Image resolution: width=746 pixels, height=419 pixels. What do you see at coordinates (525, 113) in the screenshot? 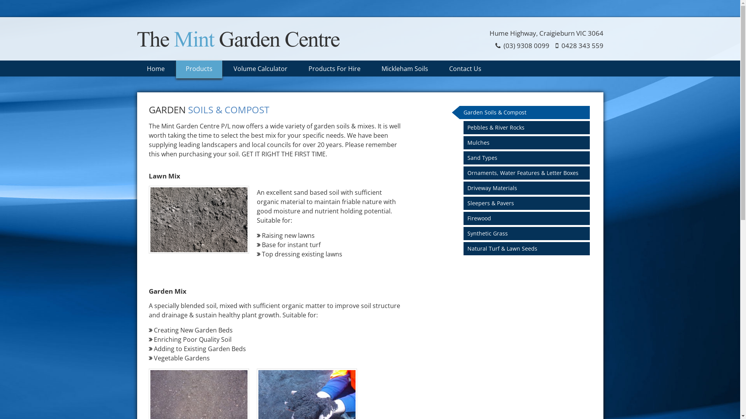
I see `Garden Soils & Compost` at bounding box center [525, 113].